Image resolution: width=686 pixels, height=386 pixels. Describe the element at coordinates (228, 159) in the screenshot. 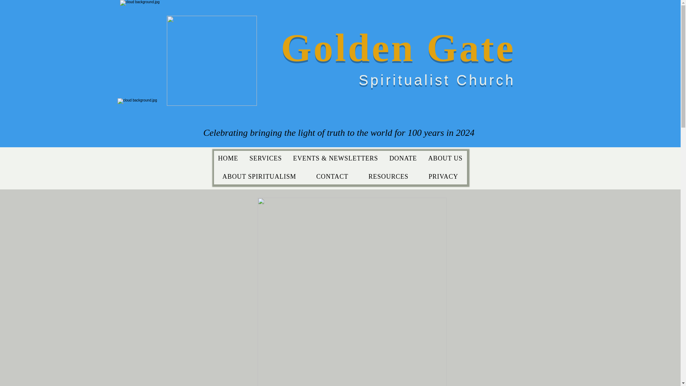

I see `HOME` at that location.